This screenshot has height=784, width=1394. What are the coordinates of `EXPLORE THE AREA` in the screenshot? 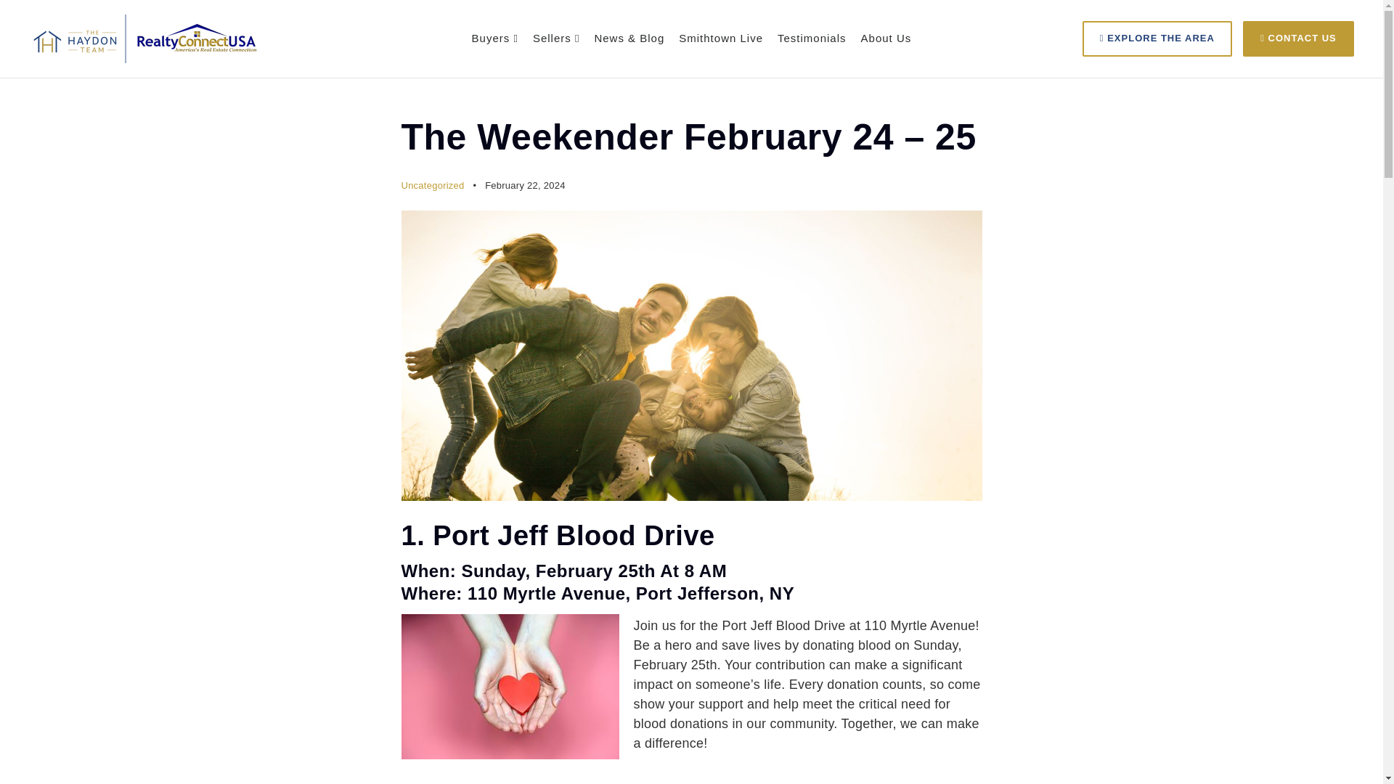 It's located at (1157, 38).